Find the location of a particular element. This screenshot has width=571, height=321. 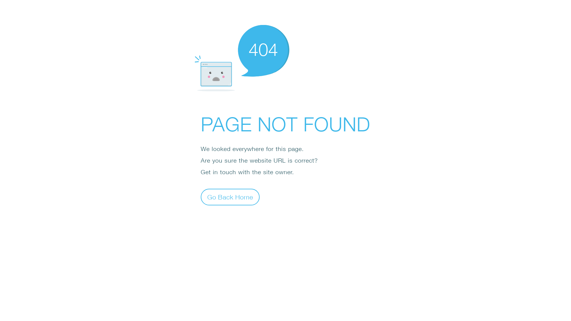

Go Back Home is located at coordinates (230, 197).